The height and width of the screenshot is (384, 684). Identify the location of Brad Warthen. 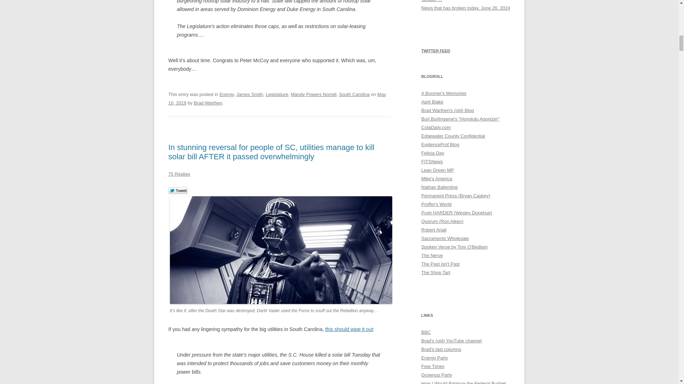
(208, 103).